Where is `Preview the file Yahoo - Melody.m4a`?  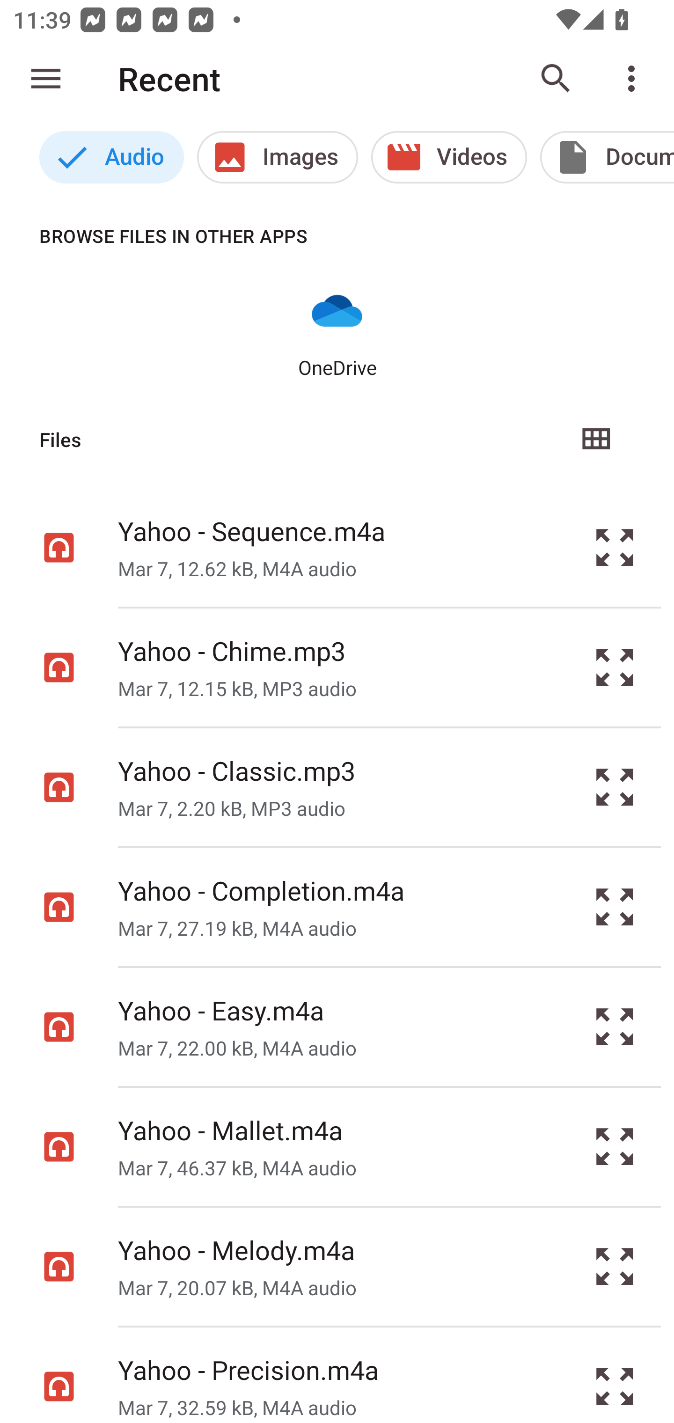 Preview the file Yahoo - Melody.m4a is located at coordinates (615, 1267).